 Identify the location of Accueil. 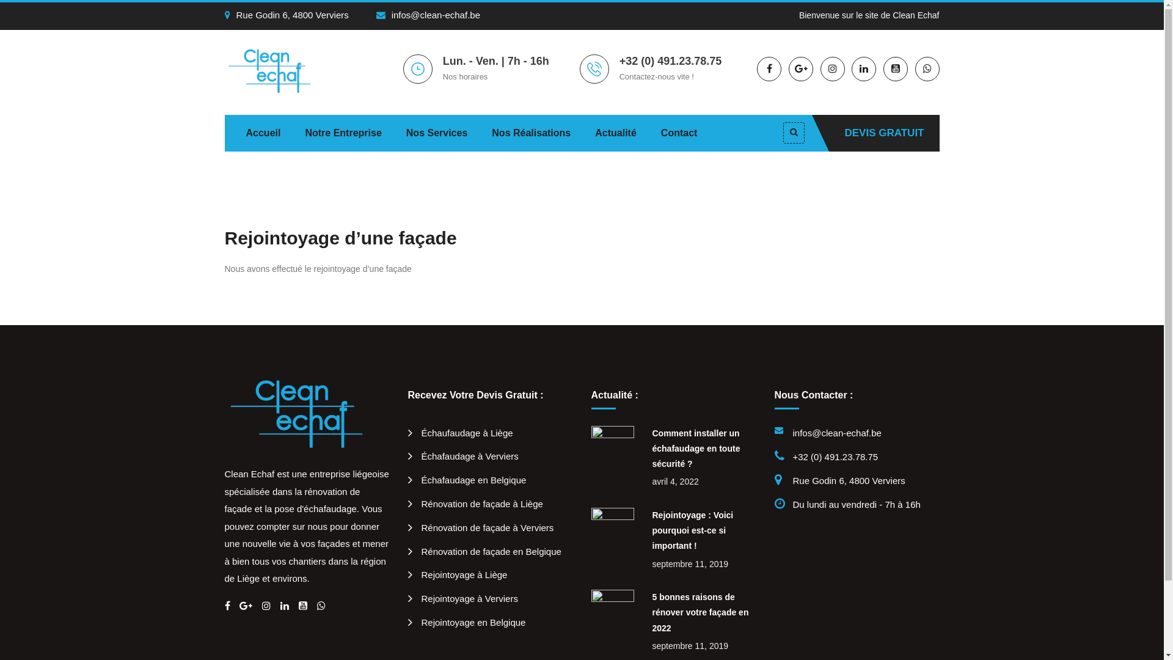
(263, 133).